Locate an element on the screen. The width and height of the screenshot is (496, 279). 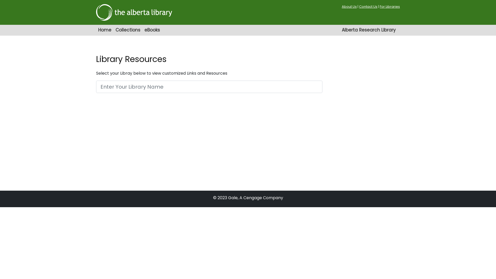
Alberta Research Library is located at coordinates (369, 30).